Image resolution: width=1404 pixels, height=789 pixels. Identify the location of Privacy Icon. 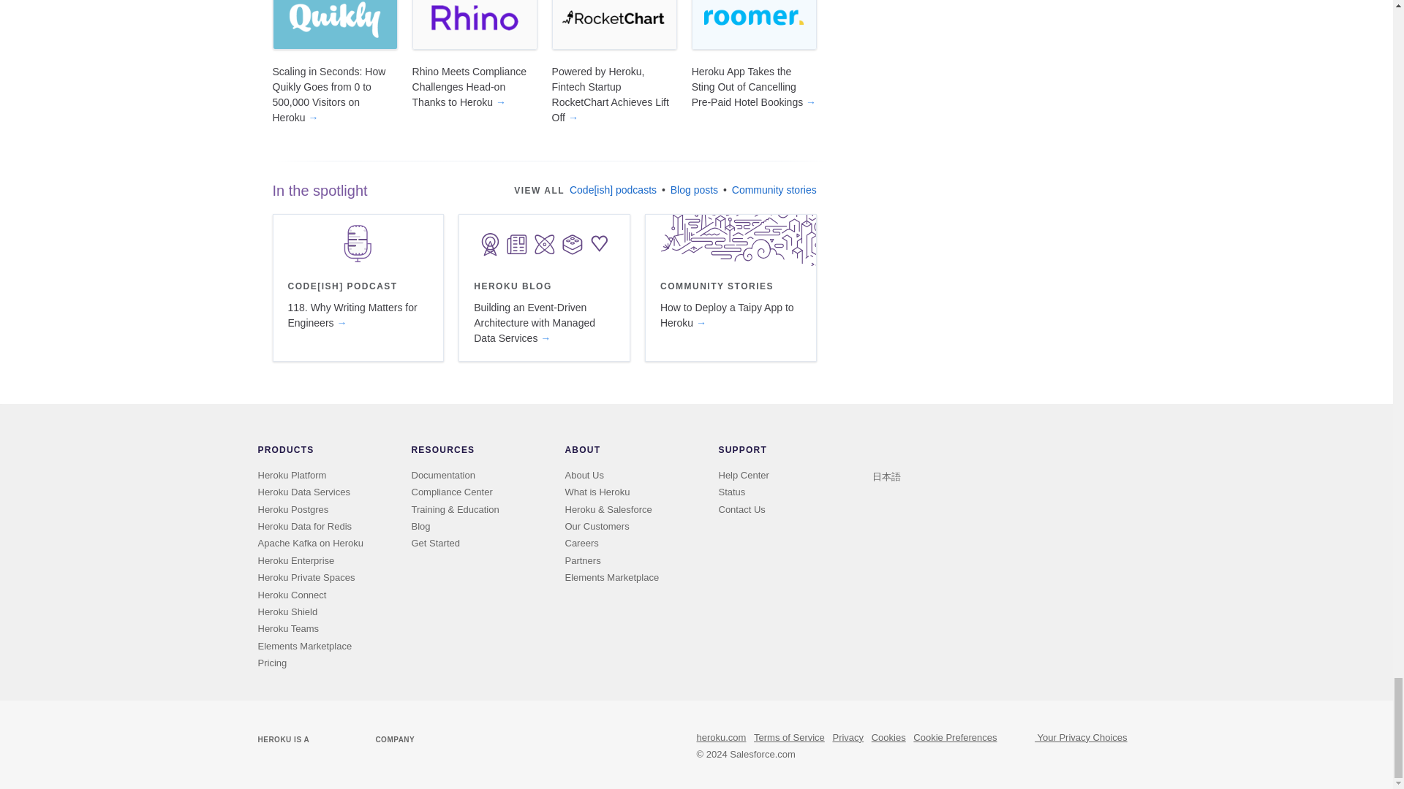
(1019, 744).